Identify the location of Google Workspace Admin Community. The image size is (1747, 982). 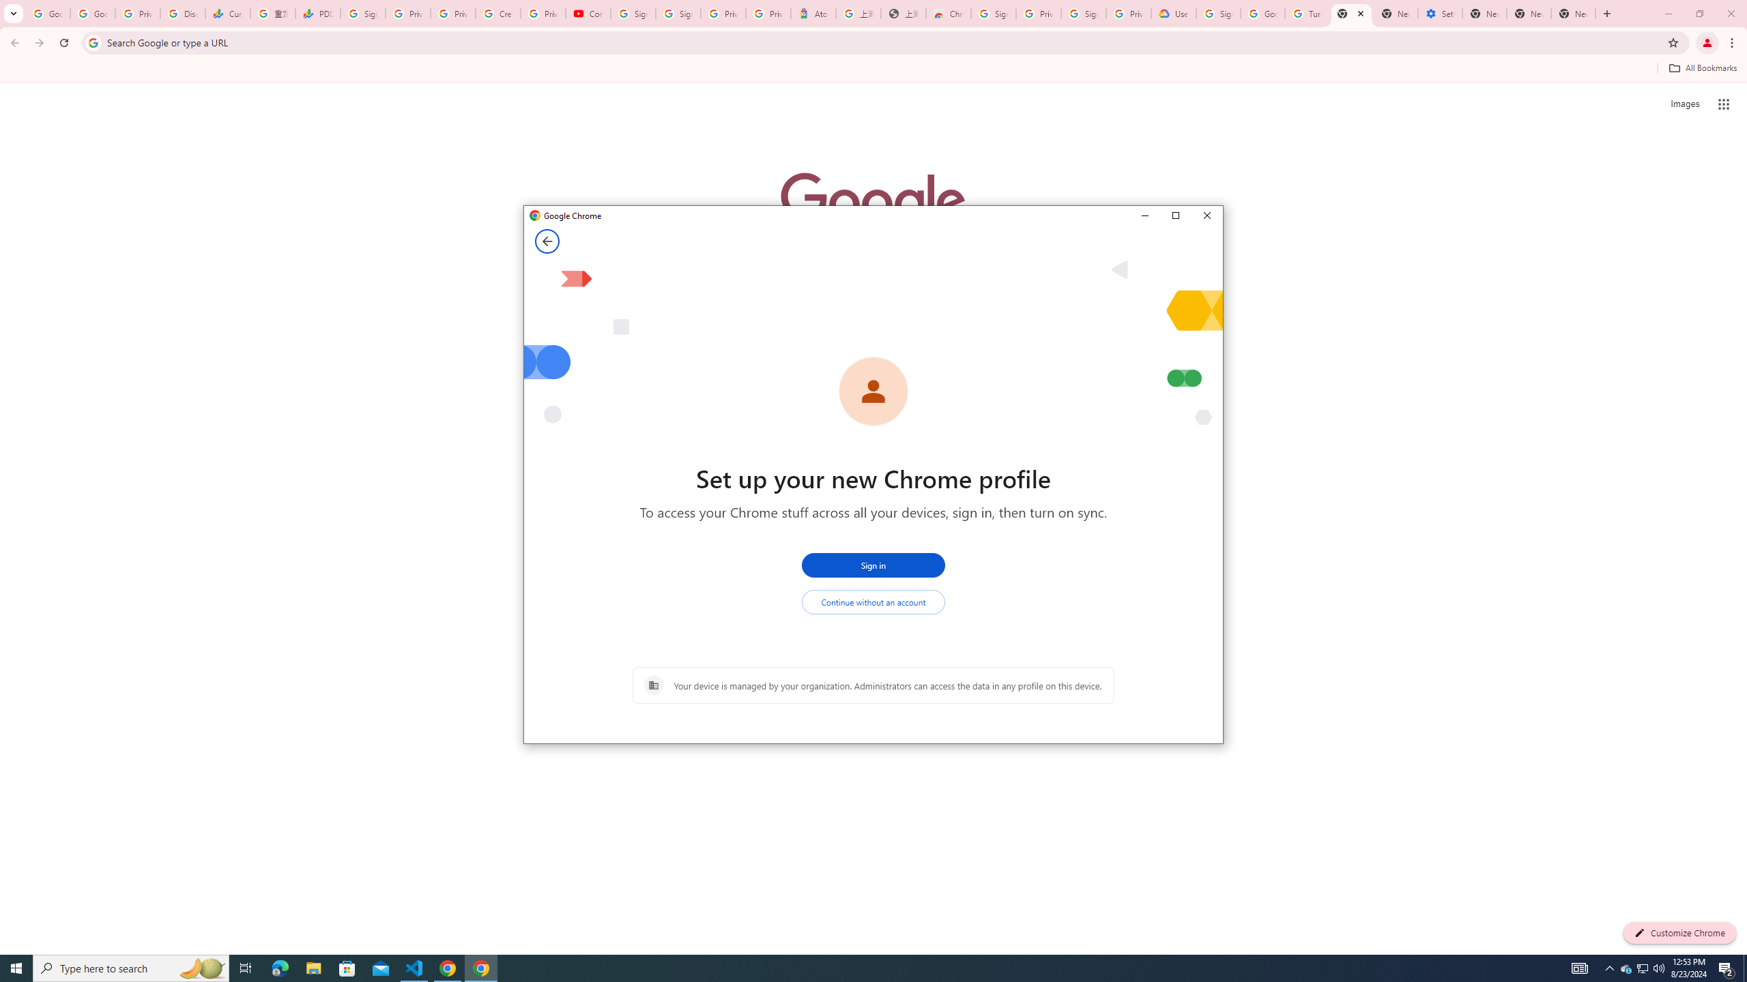
(48, 14).